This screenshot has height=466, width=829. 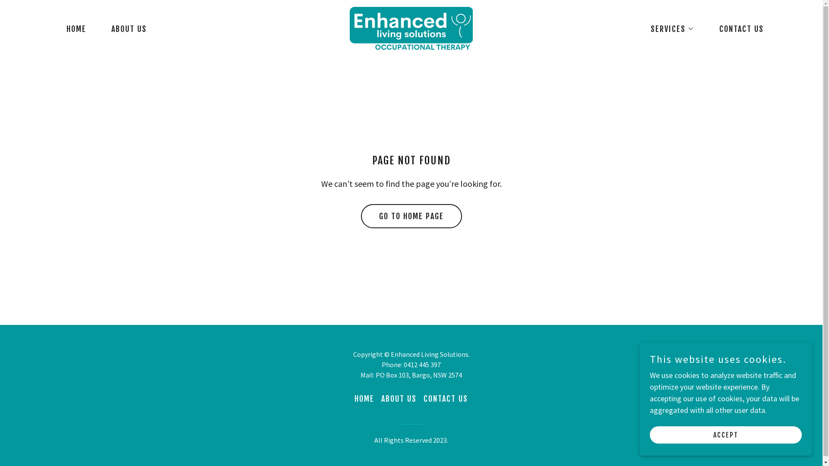 I want to click on ABOUT US, so click(x=399, y=399).